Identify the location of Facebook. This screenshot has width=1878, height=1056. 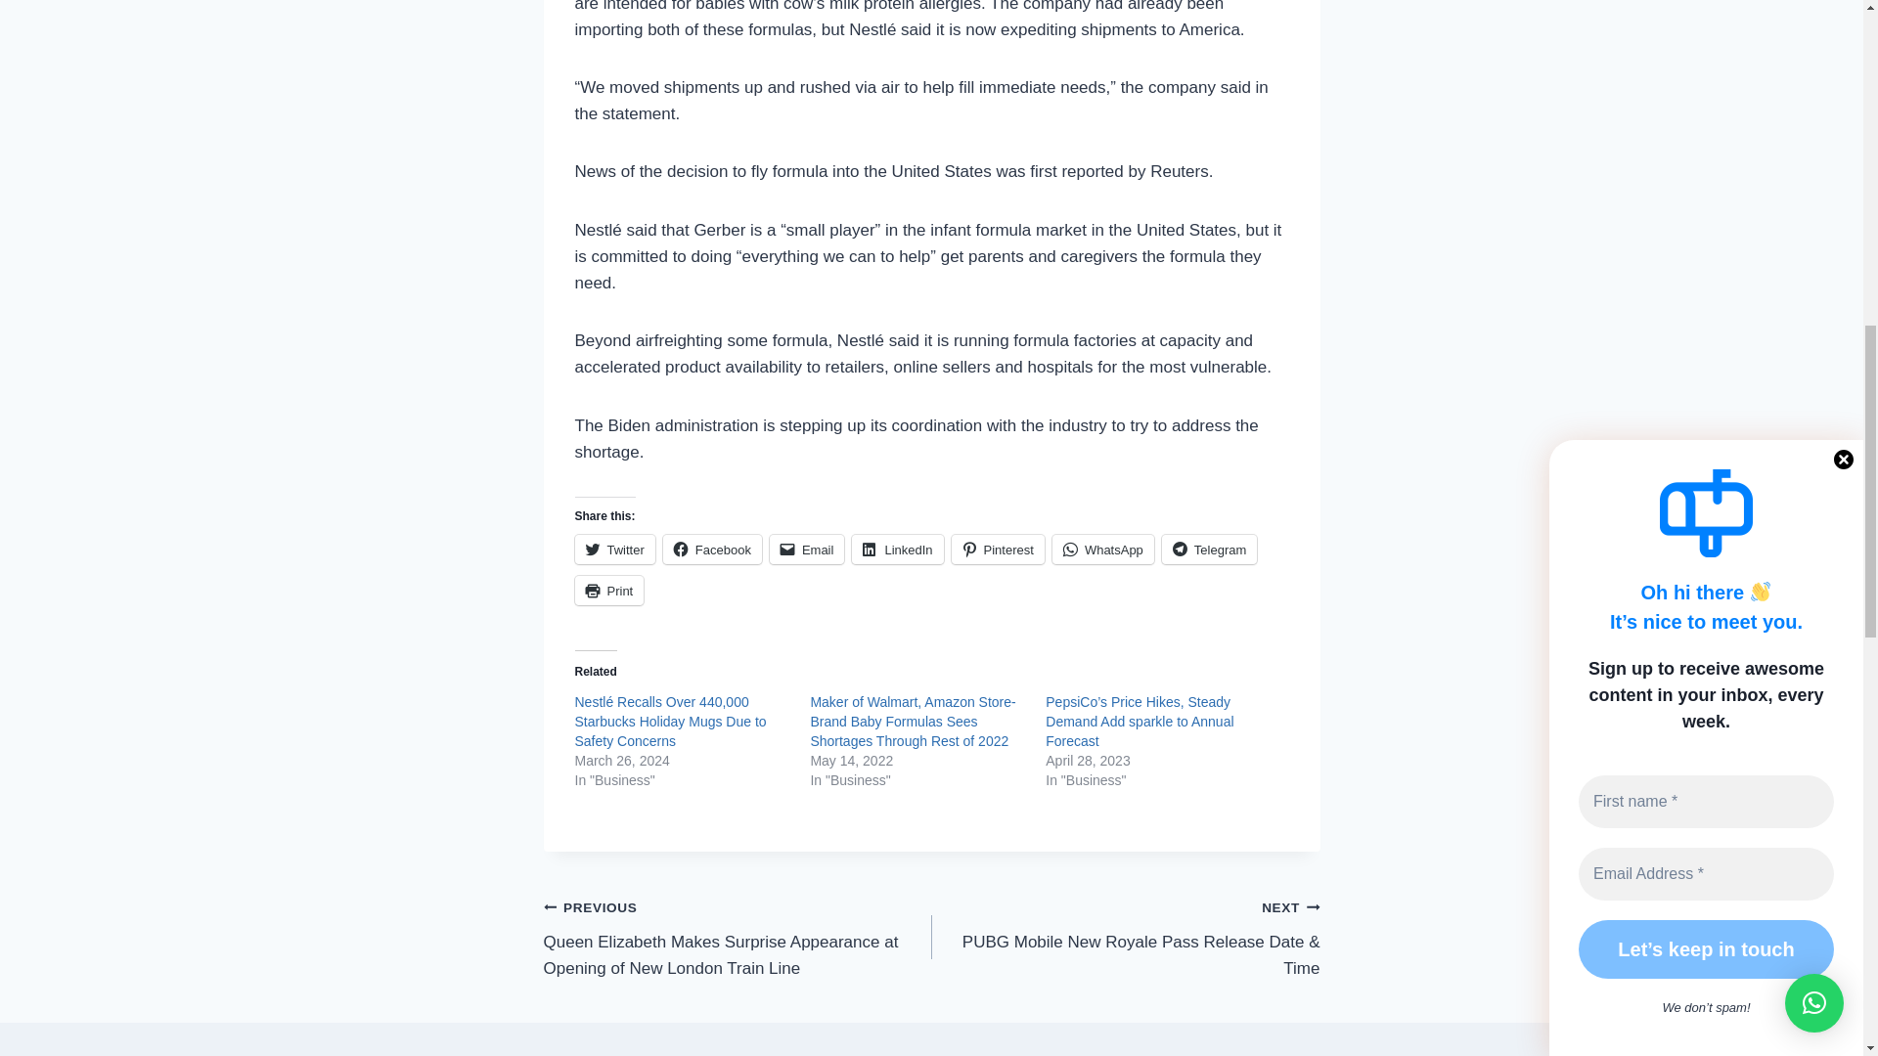
(712, 549).